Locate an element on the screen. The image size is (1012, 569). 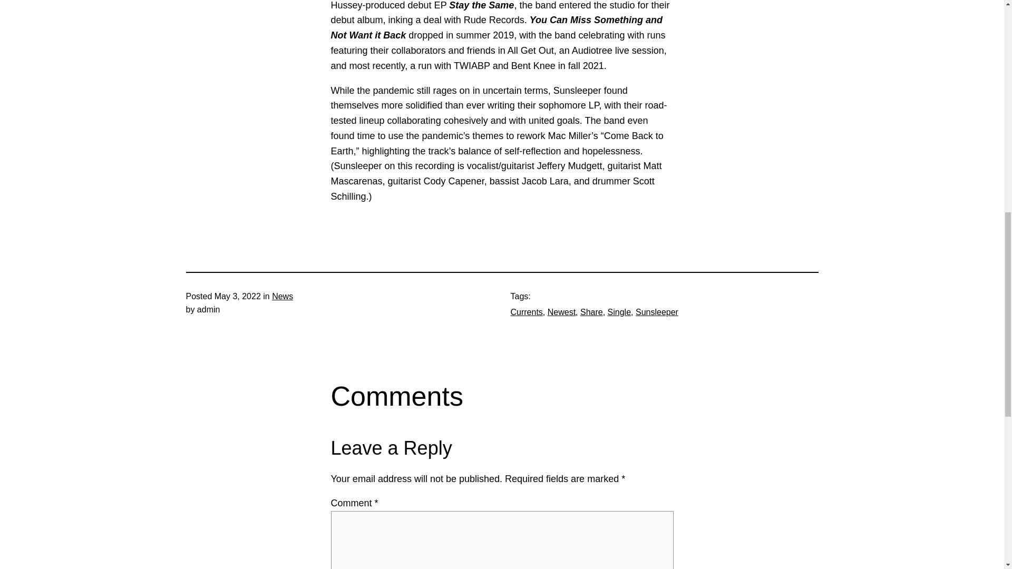
Share is located at coordinates (591, 312).